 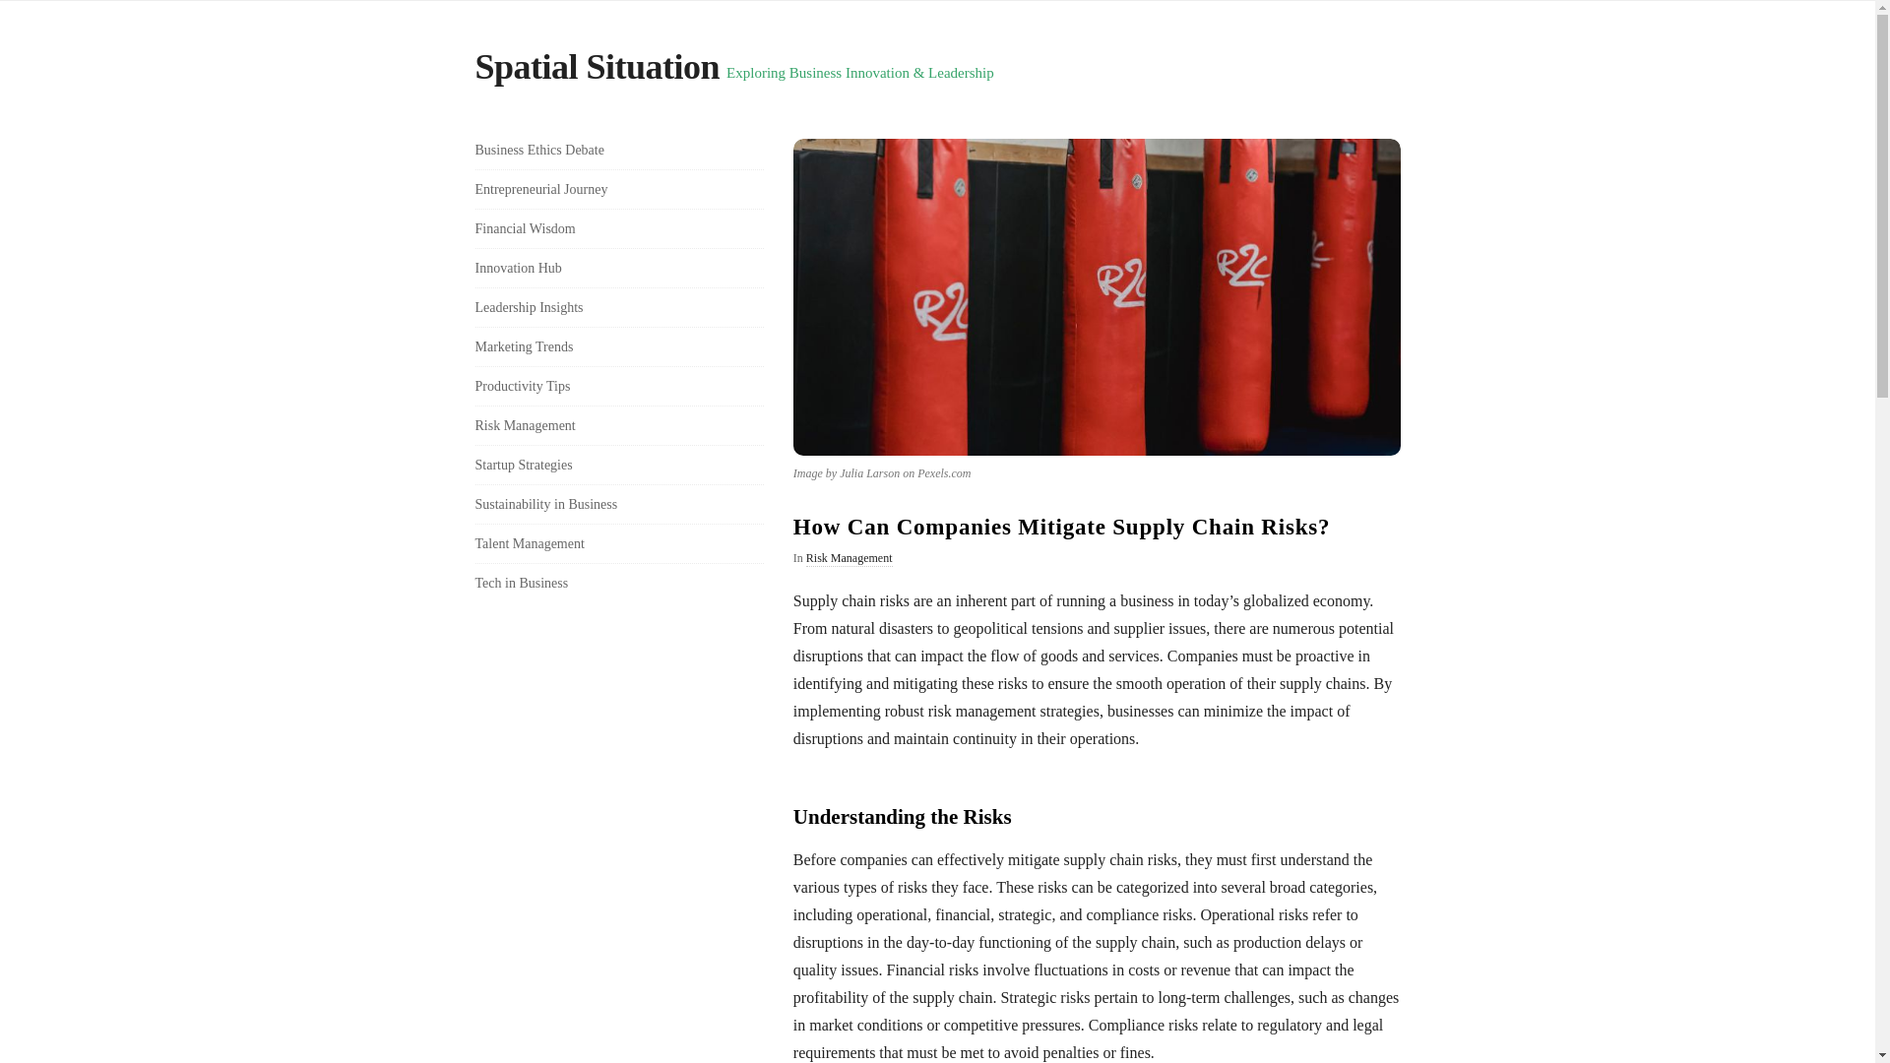 What do you see at coordinates (539, 189) in the screenshot?
I see `Entrepreneurial Journey` at bounding box center [539, 189].